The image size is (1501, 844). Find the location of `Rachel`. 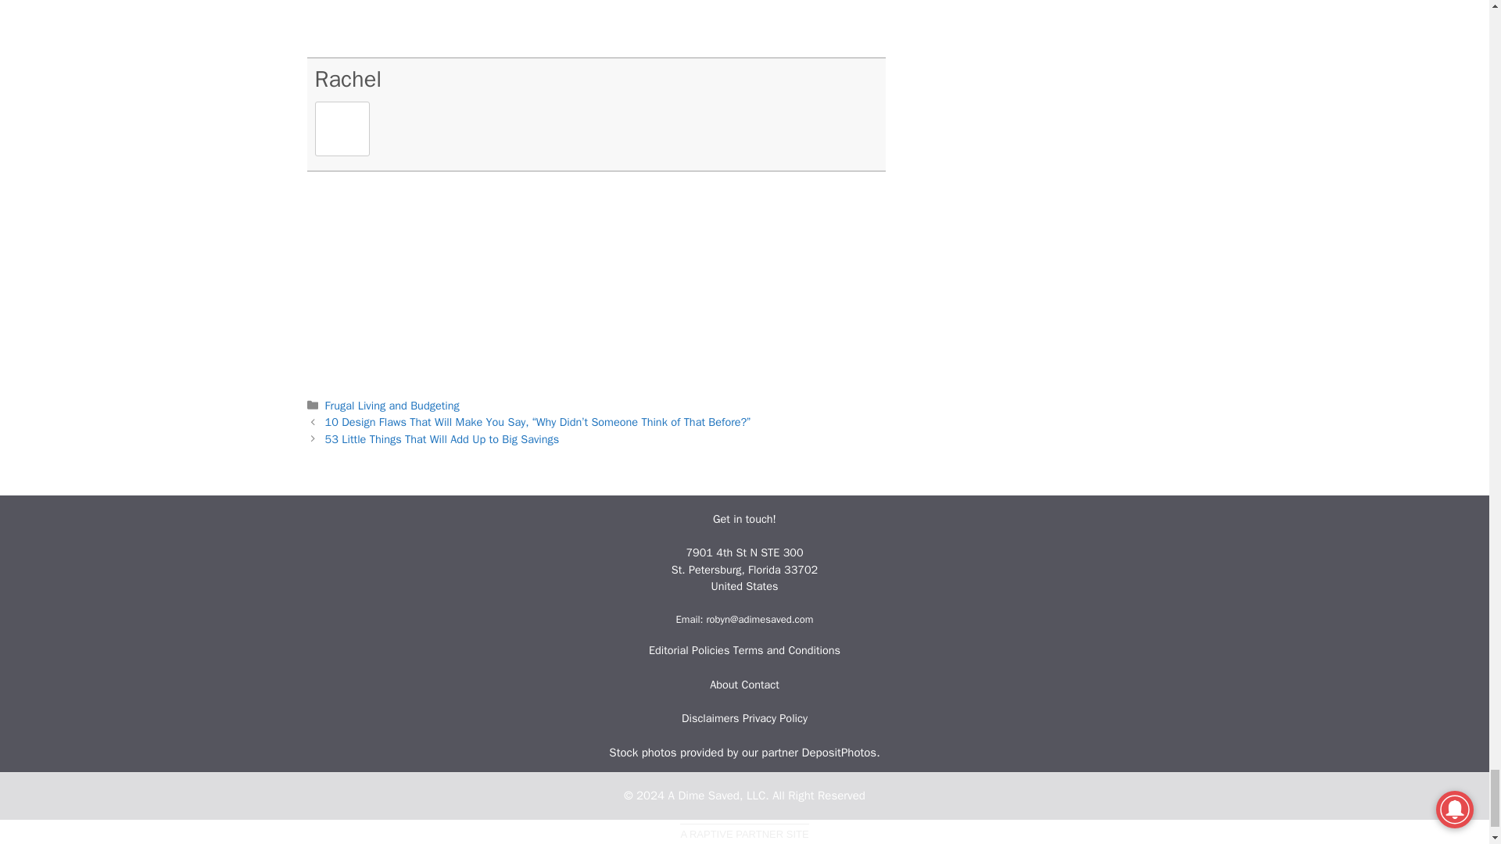

Rachel is located at coordinates (347, 79).